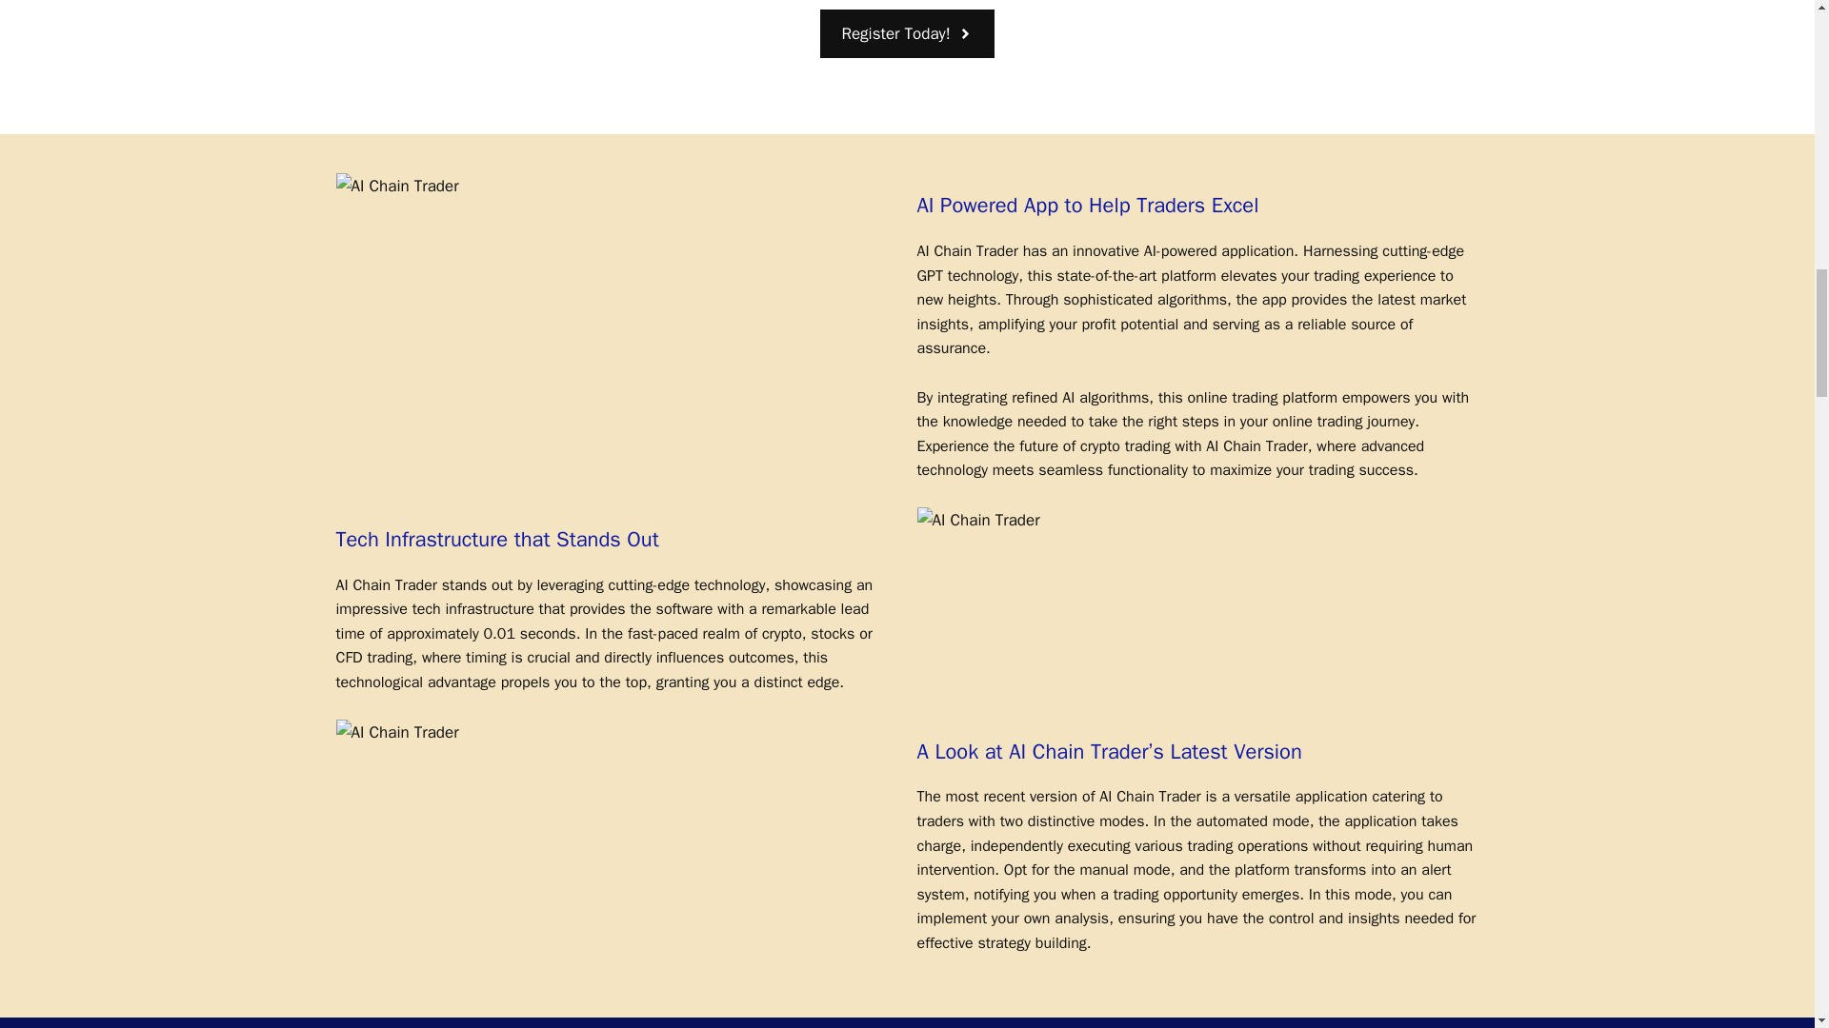 Image resolution: width=1829 pixels, height=1028 pixels. I want to click on AI Chain Trader, so click(396, 187).